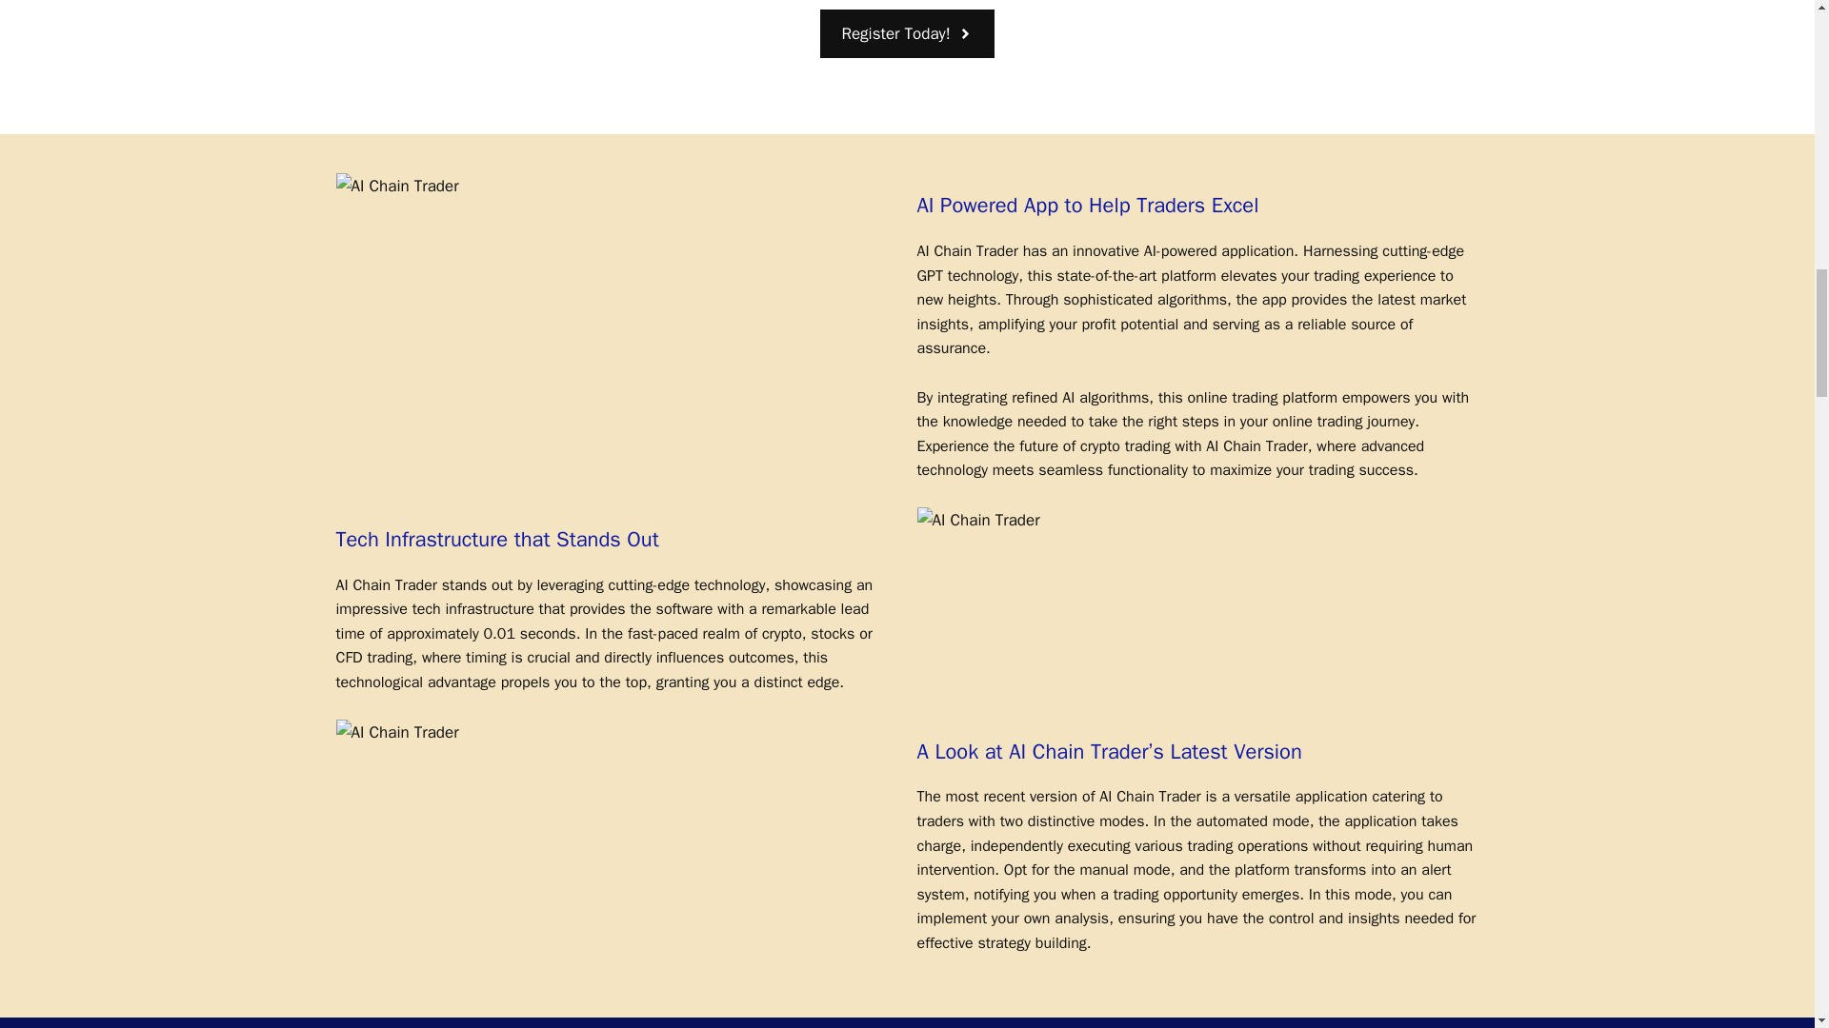 Image resolution: width=1829 pixels, height=1028 pixels. I want to click on AI Chain Trader, so click(396, 187).